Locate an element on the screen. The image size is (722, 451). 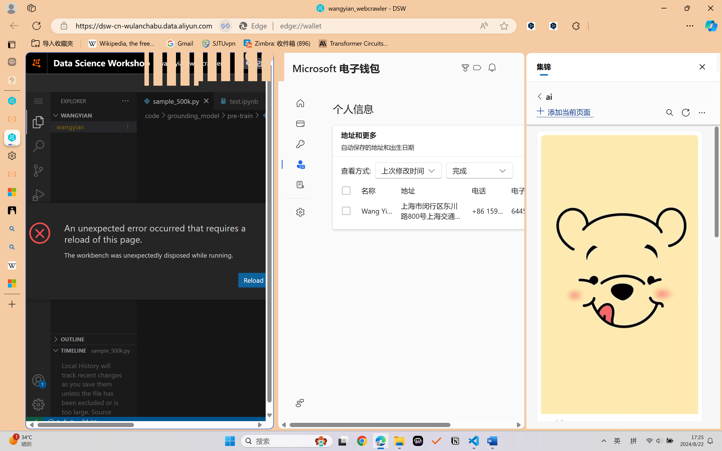
Debug Console (Ctrl+Shift+Y) is located at coordinates (241, 294).